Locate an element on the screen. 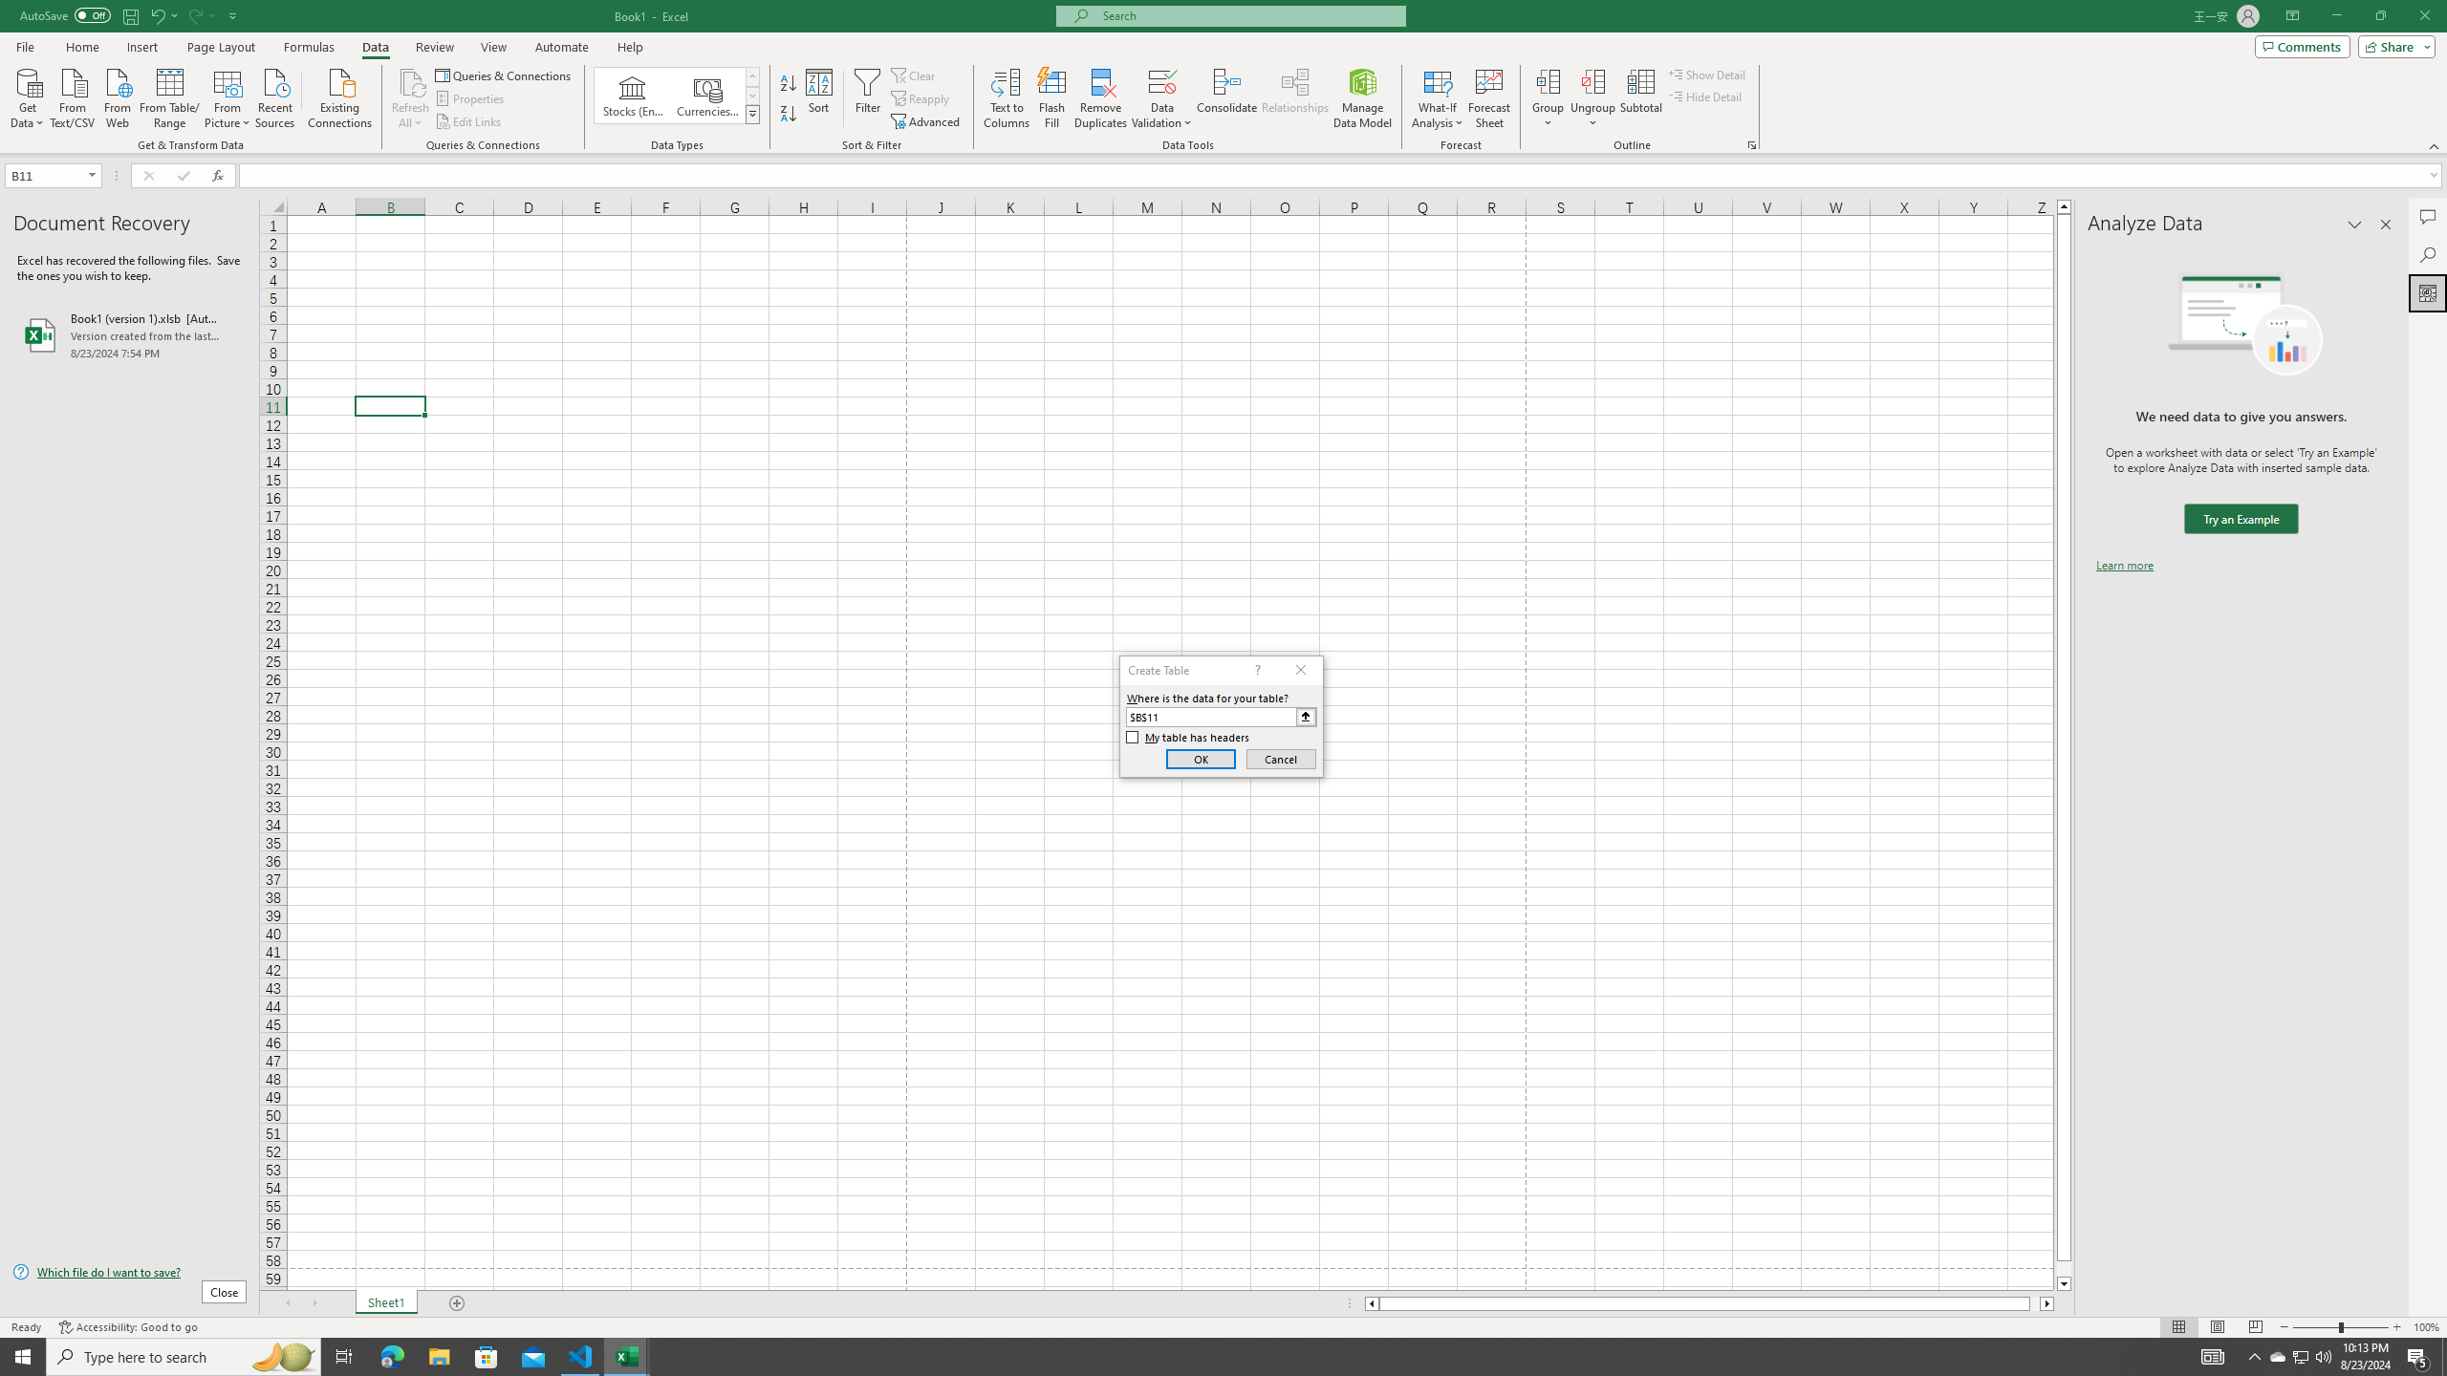 This screenshot has height=1376, width=2447. Accessibility Checker Accessibility: Good to go is located at coordinates (128, 1327).